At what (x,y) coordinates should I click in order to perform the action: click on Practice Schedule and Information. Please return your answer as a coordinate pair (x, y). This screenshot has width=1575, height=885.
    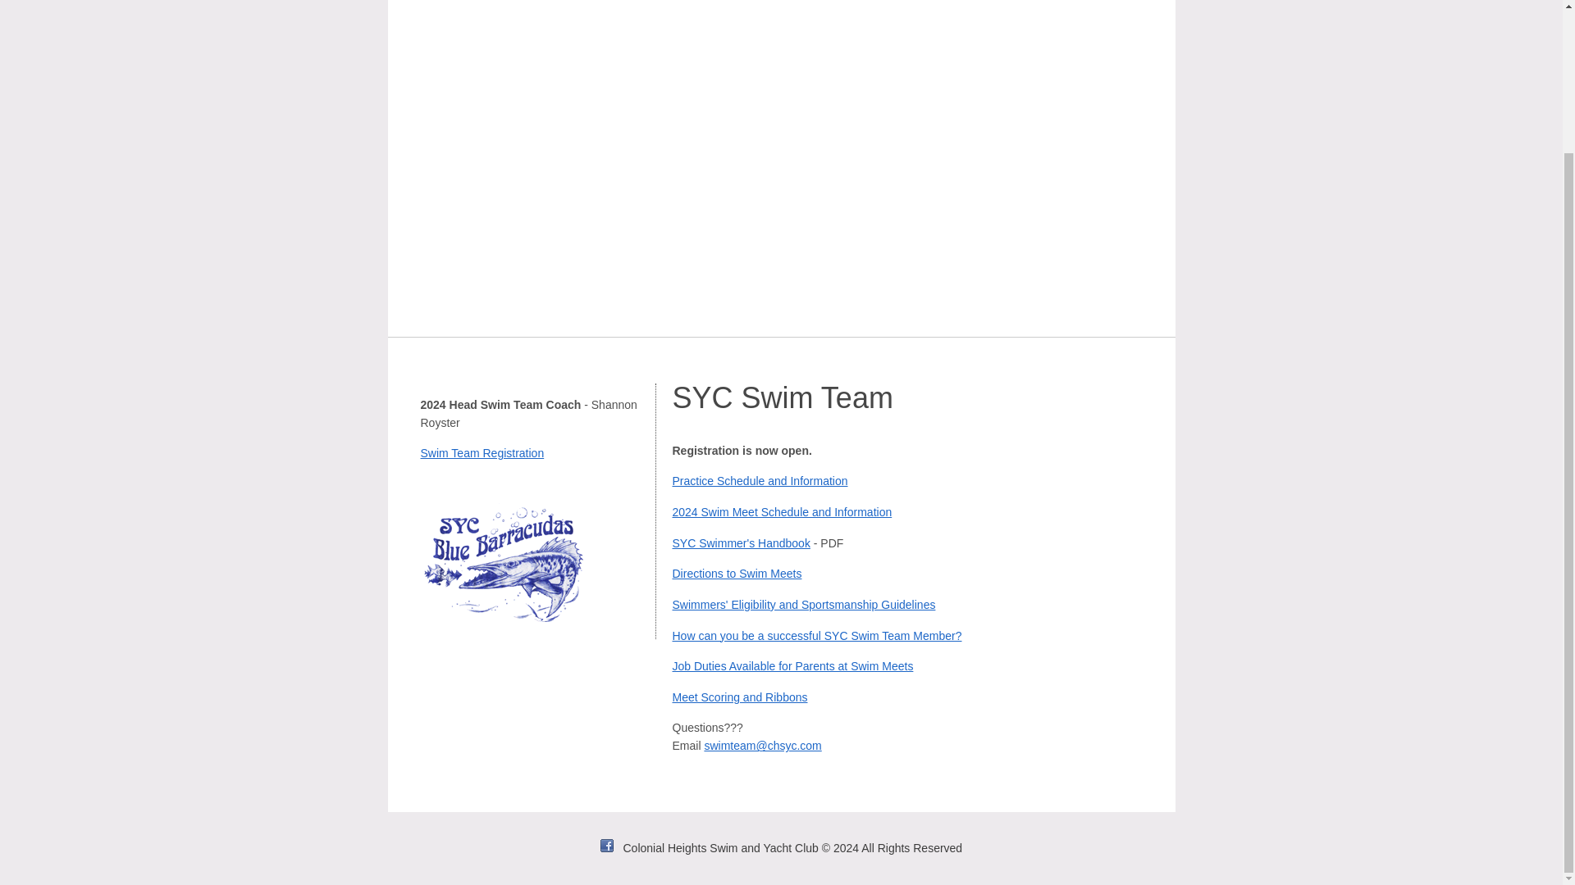
    Looking at the image, I should click on (760, 480).